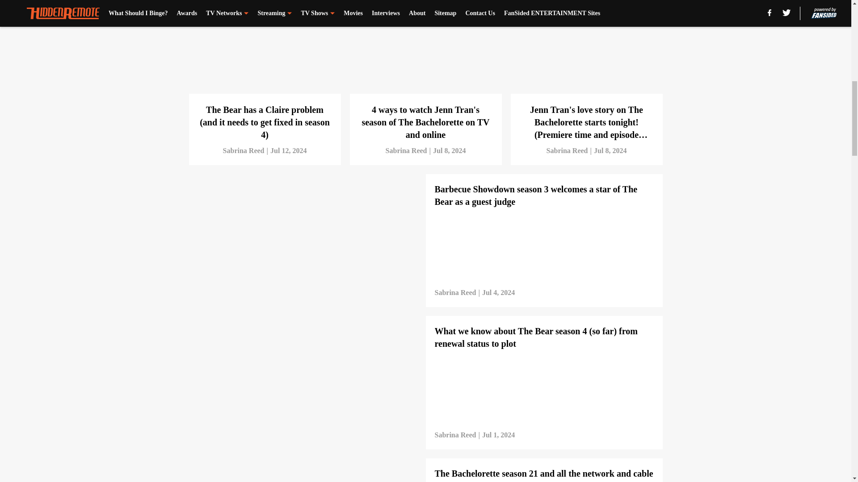  I want to click on Sabrina Reed, so click(567, 151).